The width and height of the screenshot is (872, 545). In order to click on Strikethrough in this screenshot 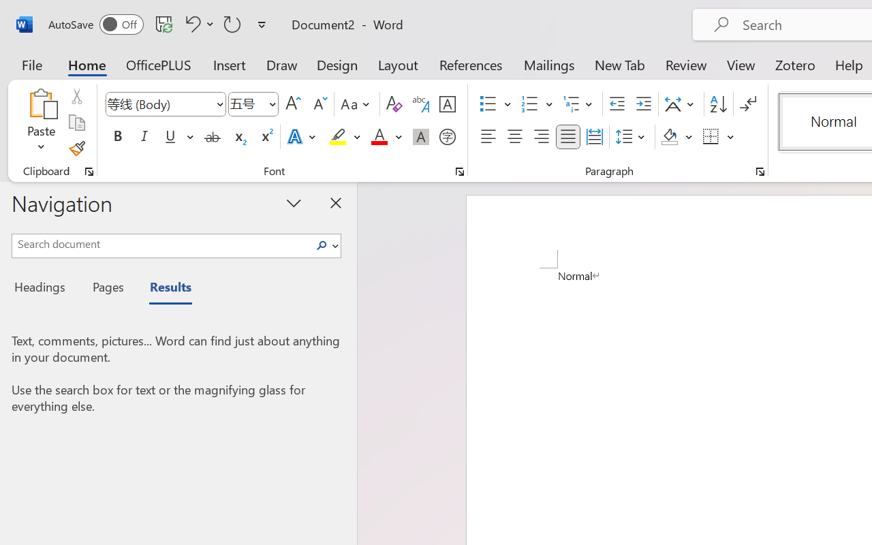, I will do `click(213, 137)`.